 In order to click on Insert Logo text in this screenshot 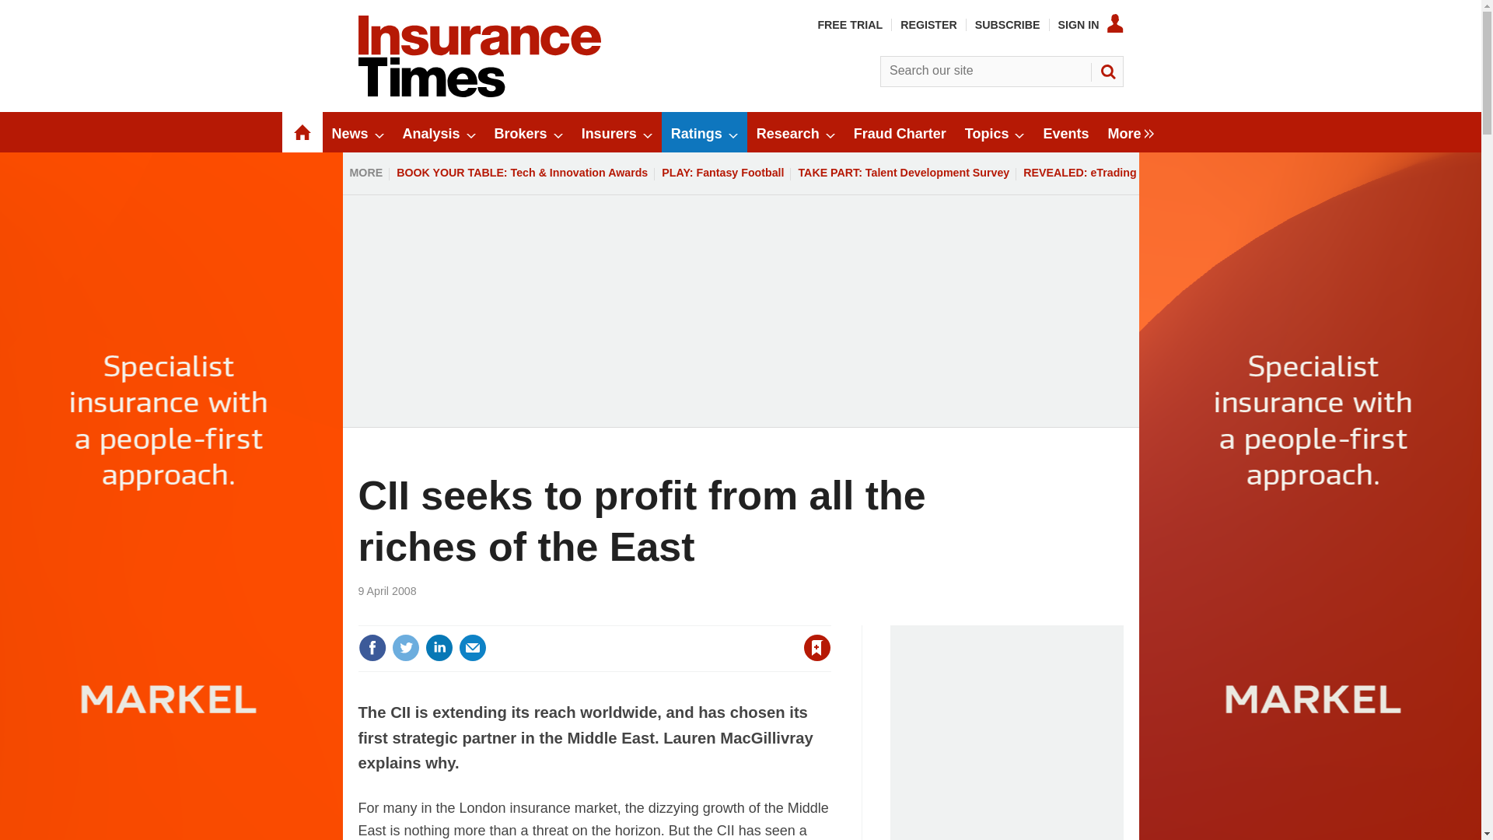, I will do `click(479, 93)`.